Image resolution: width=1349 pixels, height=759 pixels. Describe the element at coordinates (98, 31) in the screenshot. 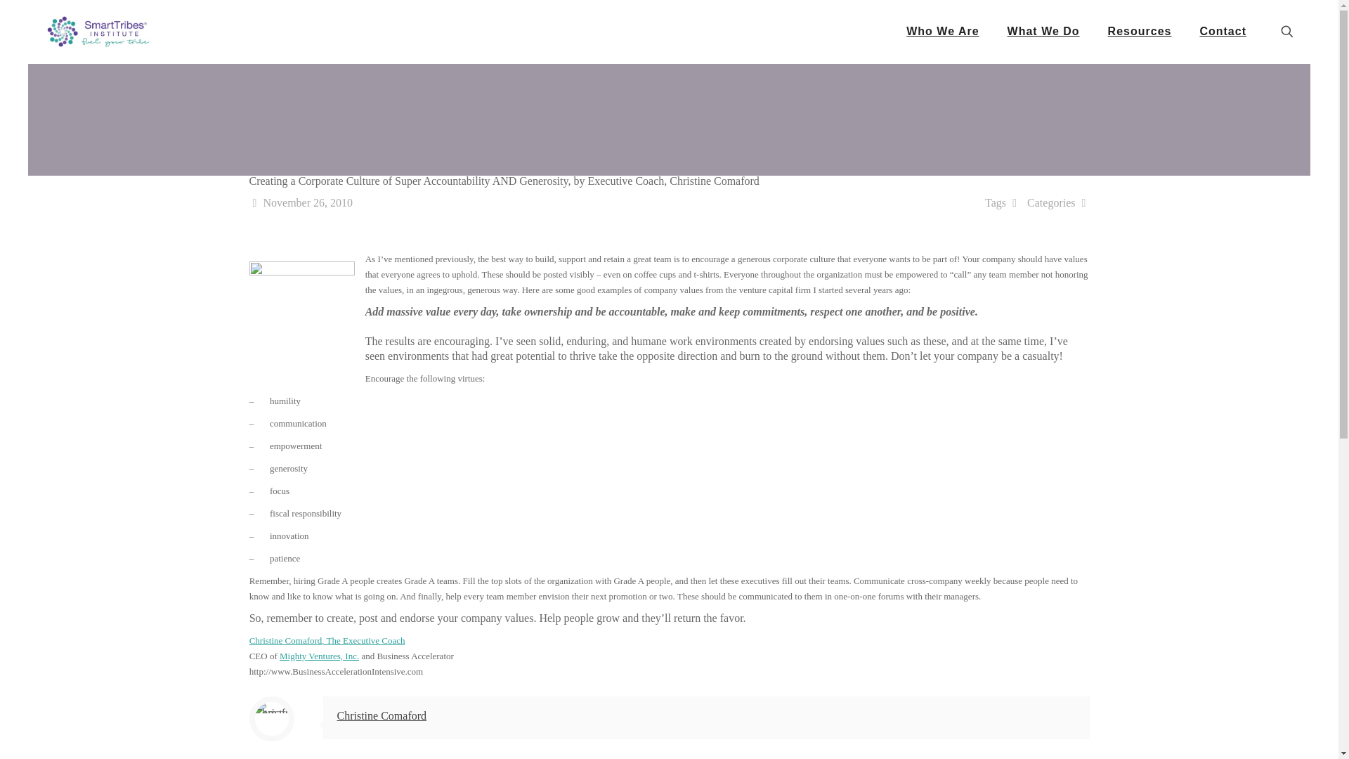

I see `SmartTribes Institute` at that location.